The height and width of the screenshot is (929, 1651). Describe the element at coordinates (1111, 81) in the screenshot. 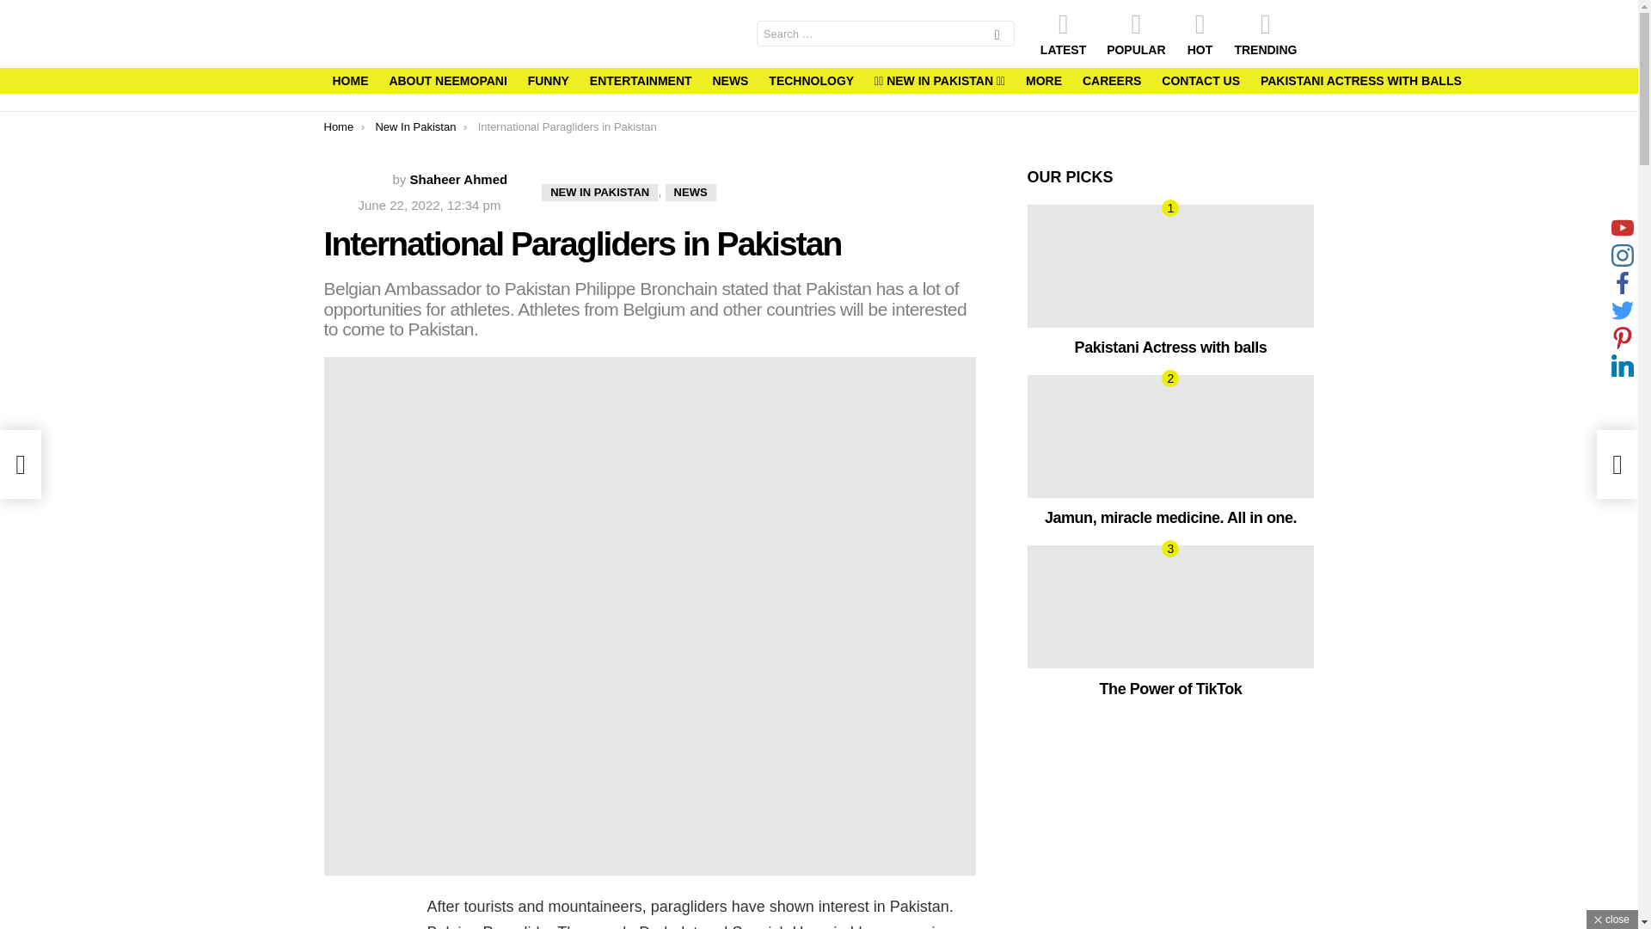

I see `CAREERS` at that location.